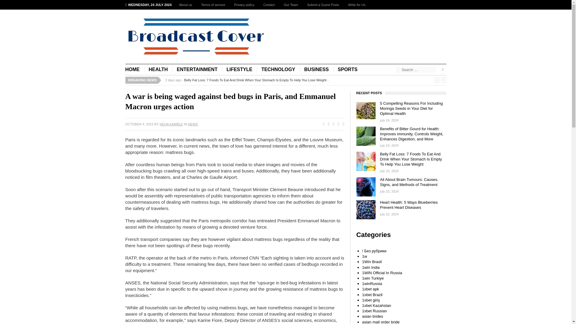 This screenshot has width=576, height=324. What do you see at coordinates (244, 5) in the screenshot?
I see `Privacy policy` at bounding box center [244, 5].